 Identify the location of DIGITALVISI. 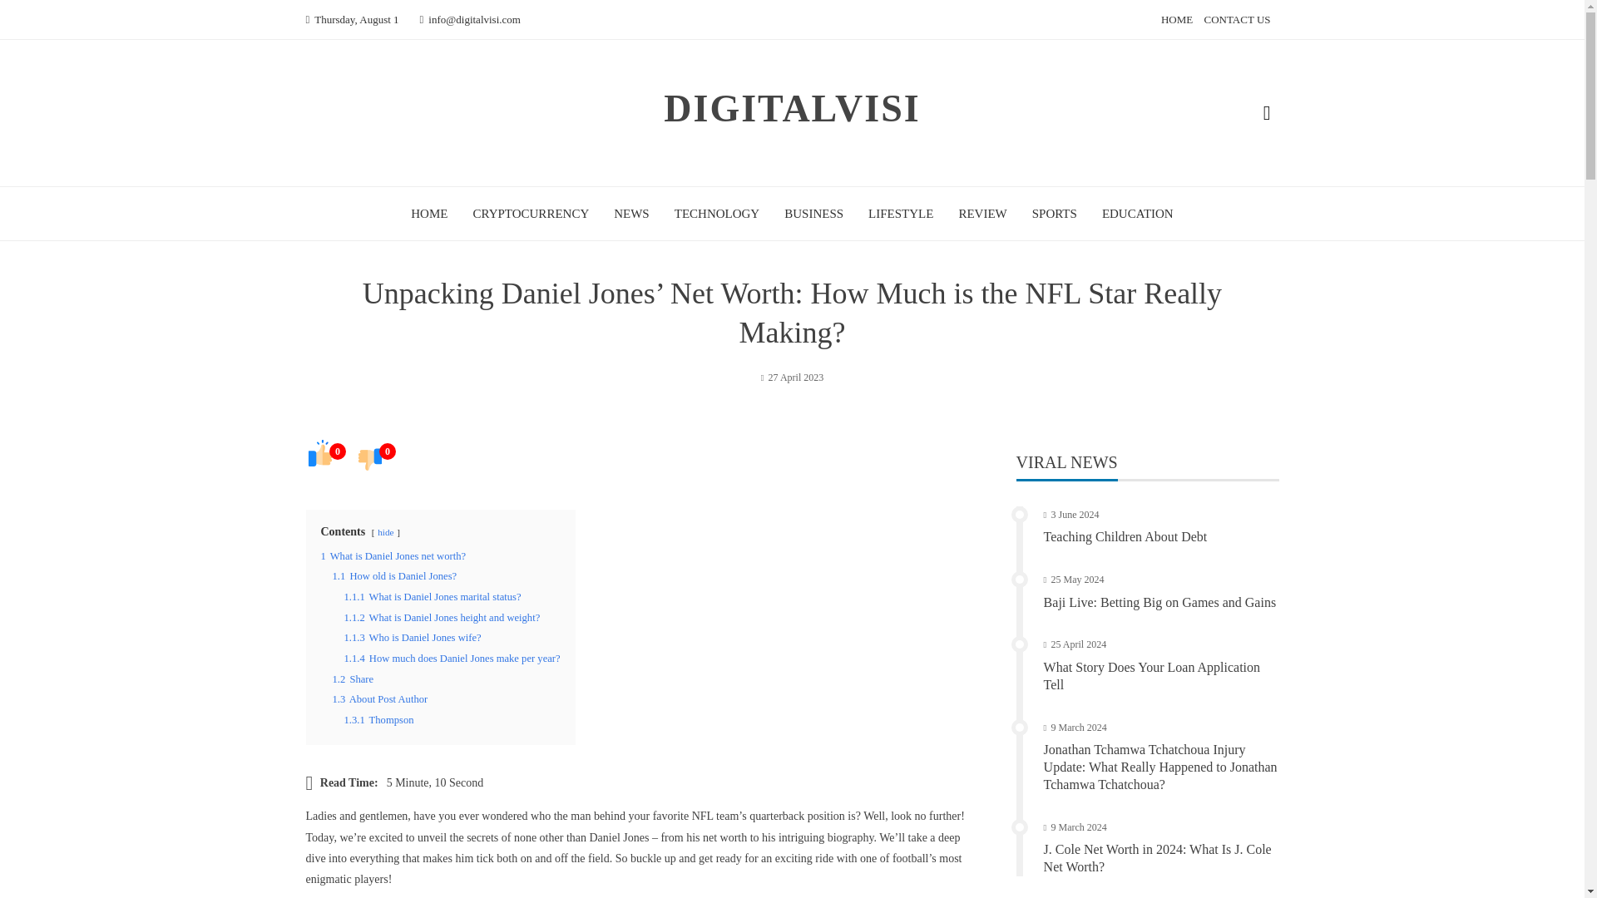
(792, 108).